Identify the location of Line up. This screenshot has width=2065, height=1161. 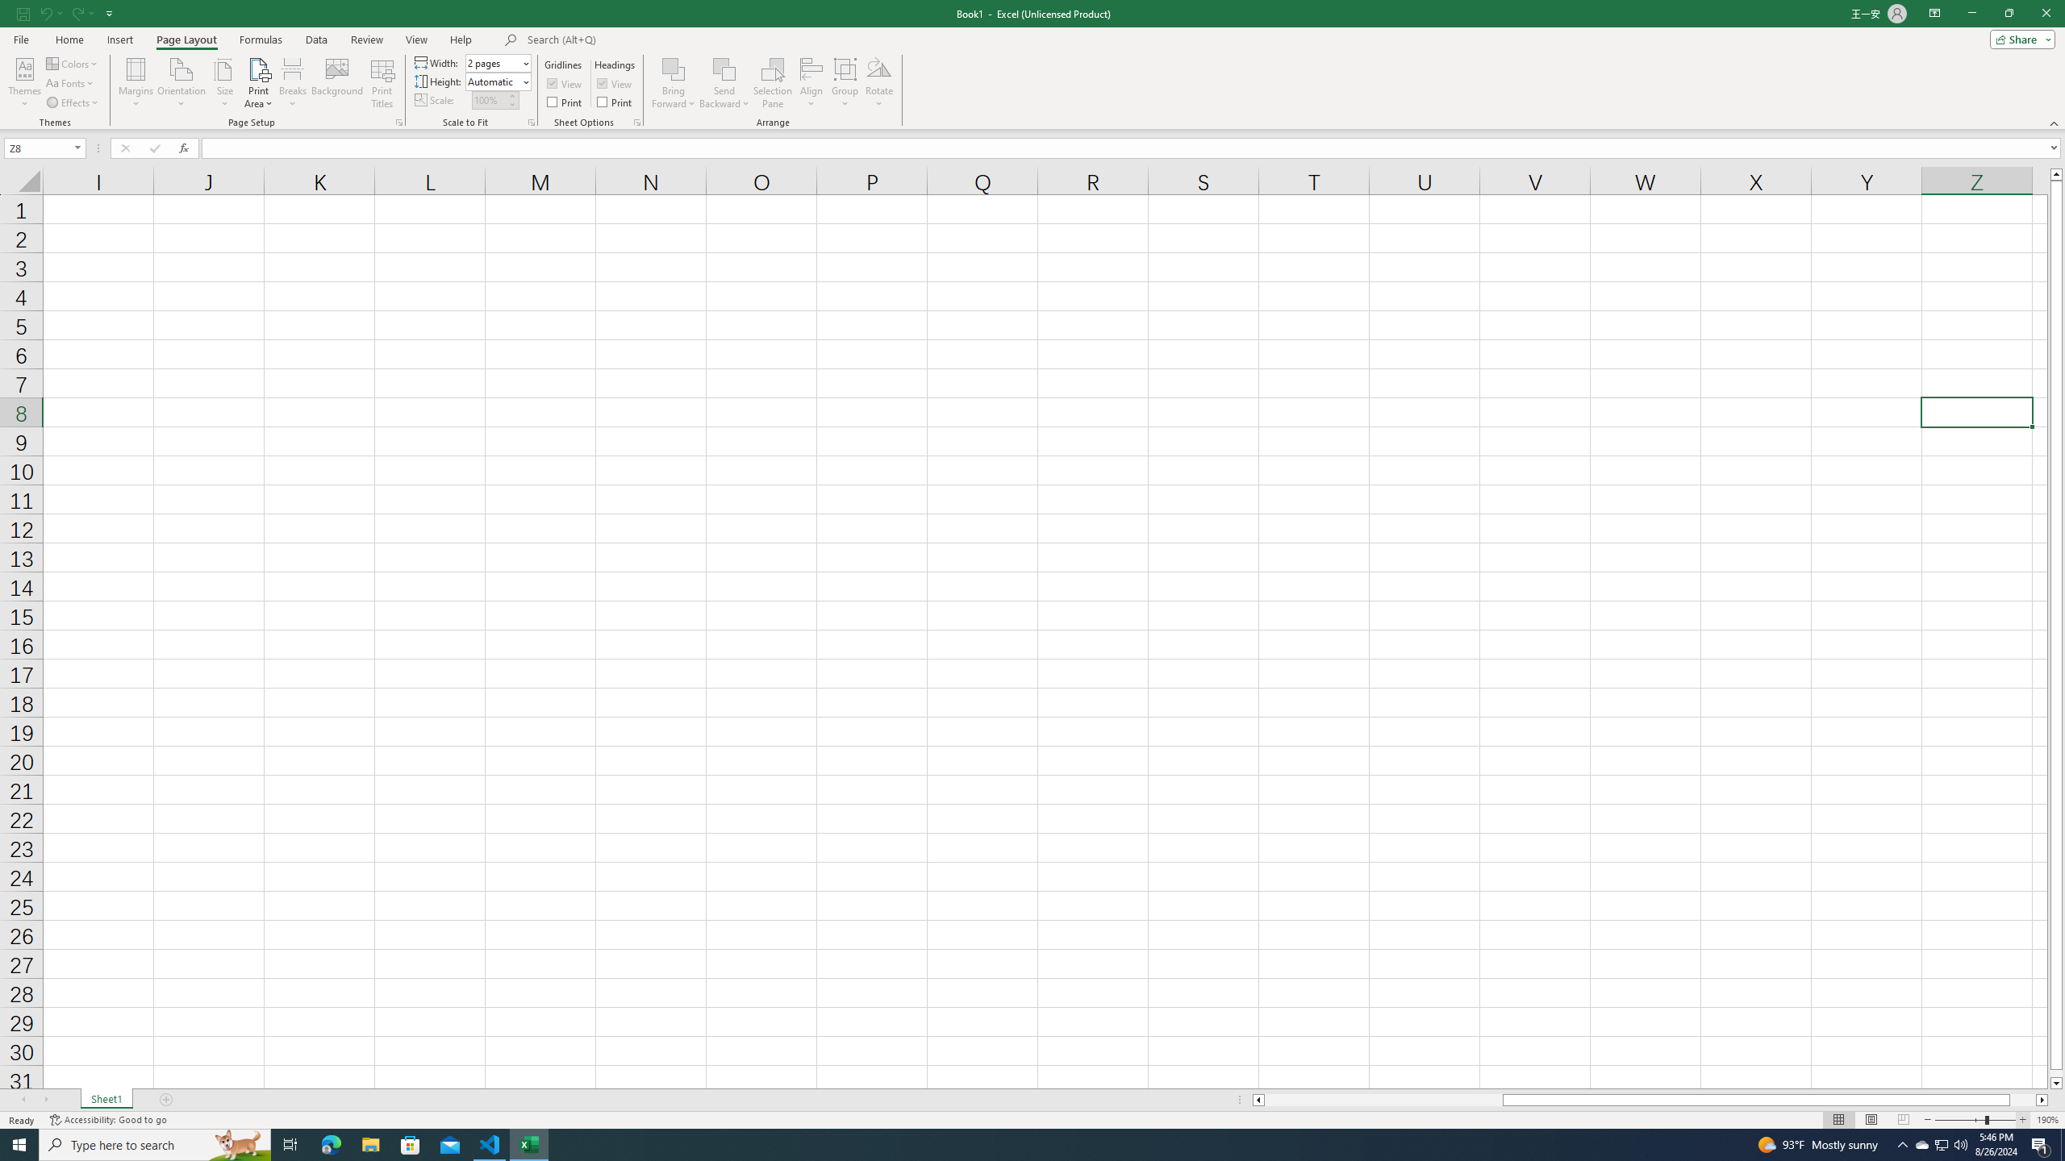
(2057, 174).